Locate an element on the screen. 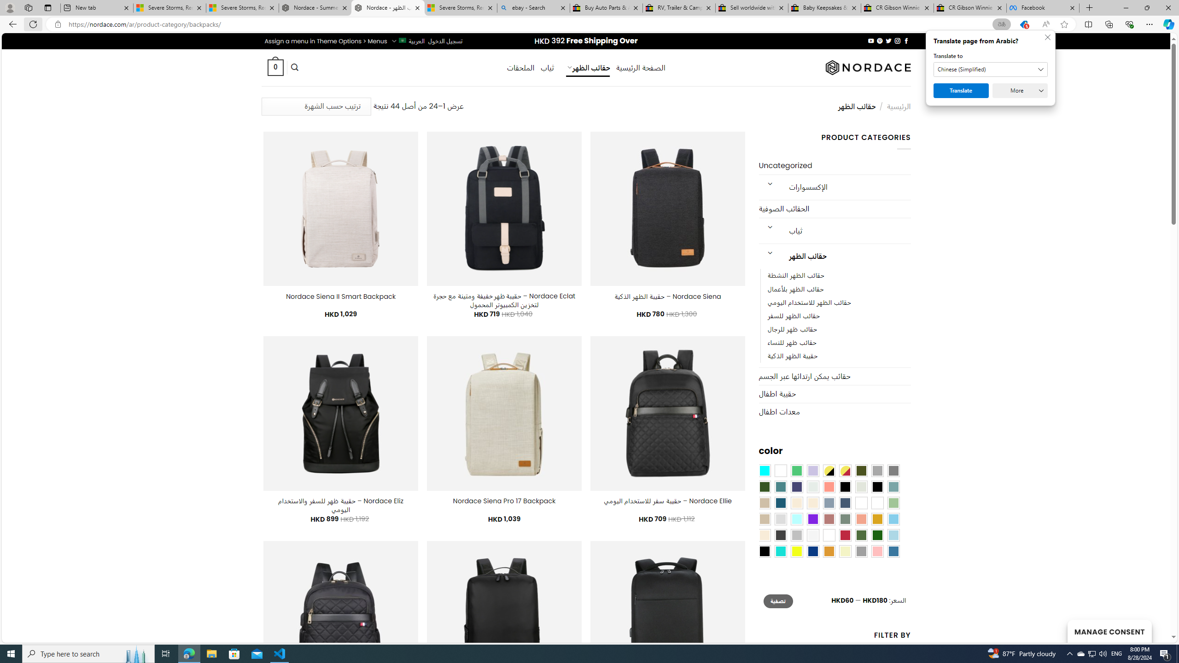  Capri Blue is located at coordinates (780, 503).